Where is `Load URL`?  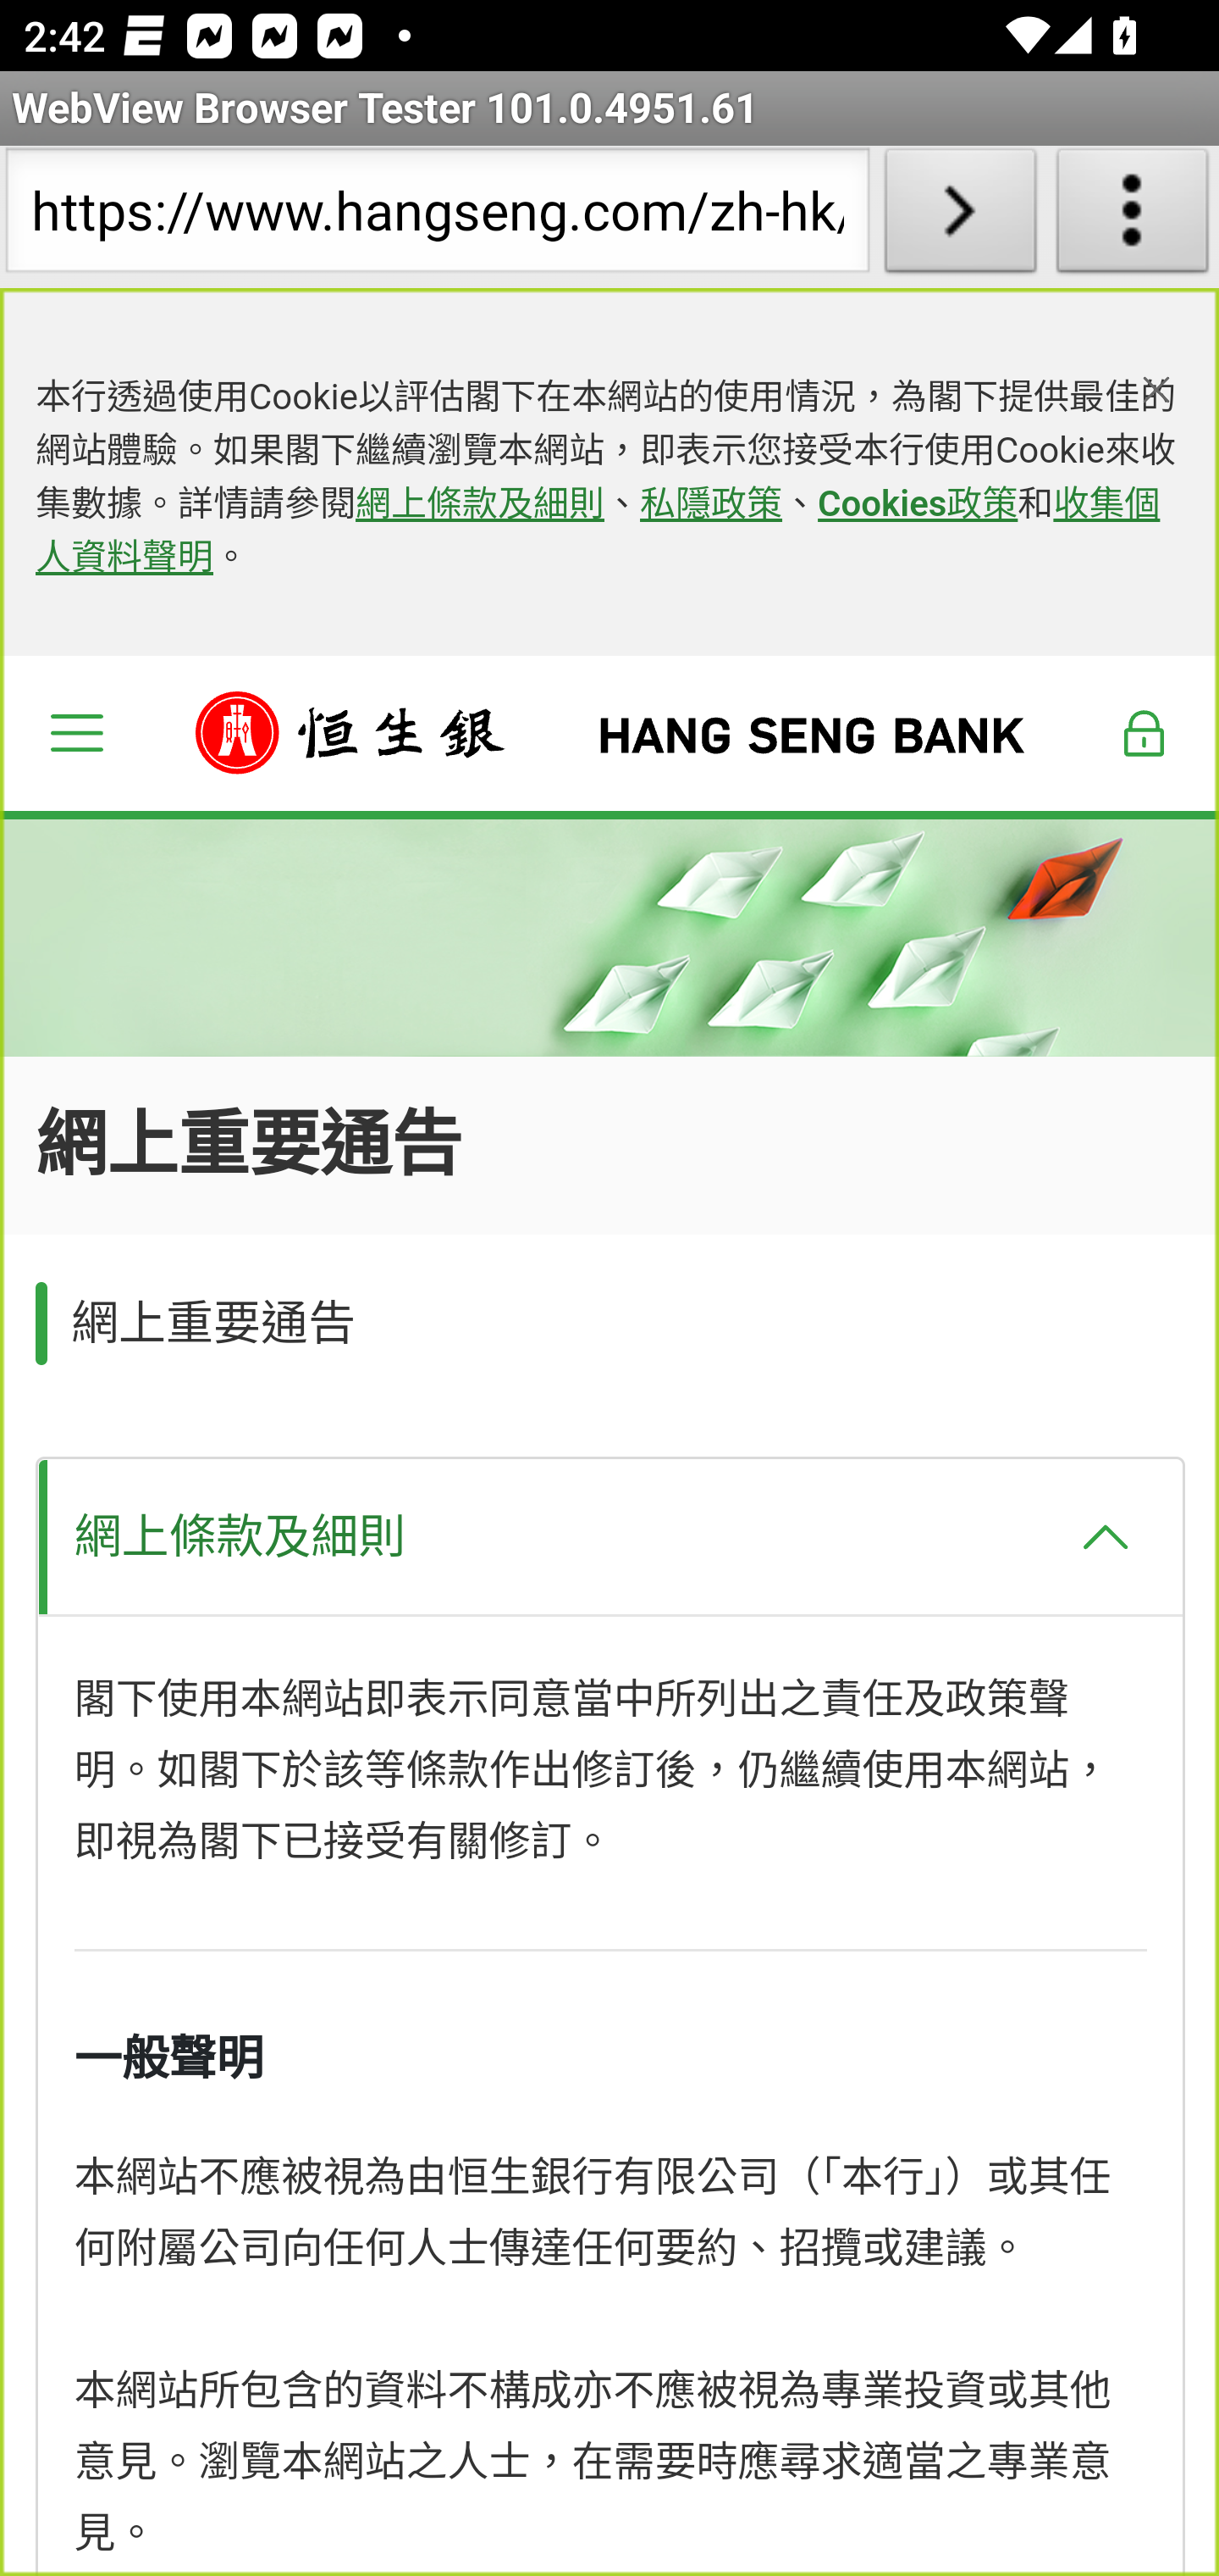
Load URL is located at coordinates (960, 217).